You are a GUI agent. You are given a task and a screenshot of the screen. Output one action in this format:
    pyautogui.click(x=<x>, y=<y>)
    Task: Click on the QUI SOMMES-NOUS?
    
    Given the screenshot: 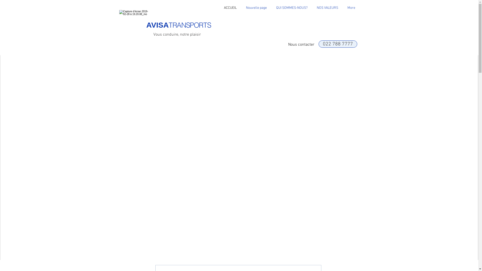 What is the action you would take?
    pyautogui.click(x=292, y=8)
    